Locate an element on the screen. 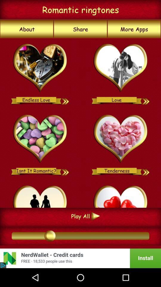  selection is located at coordinates (40, 68).